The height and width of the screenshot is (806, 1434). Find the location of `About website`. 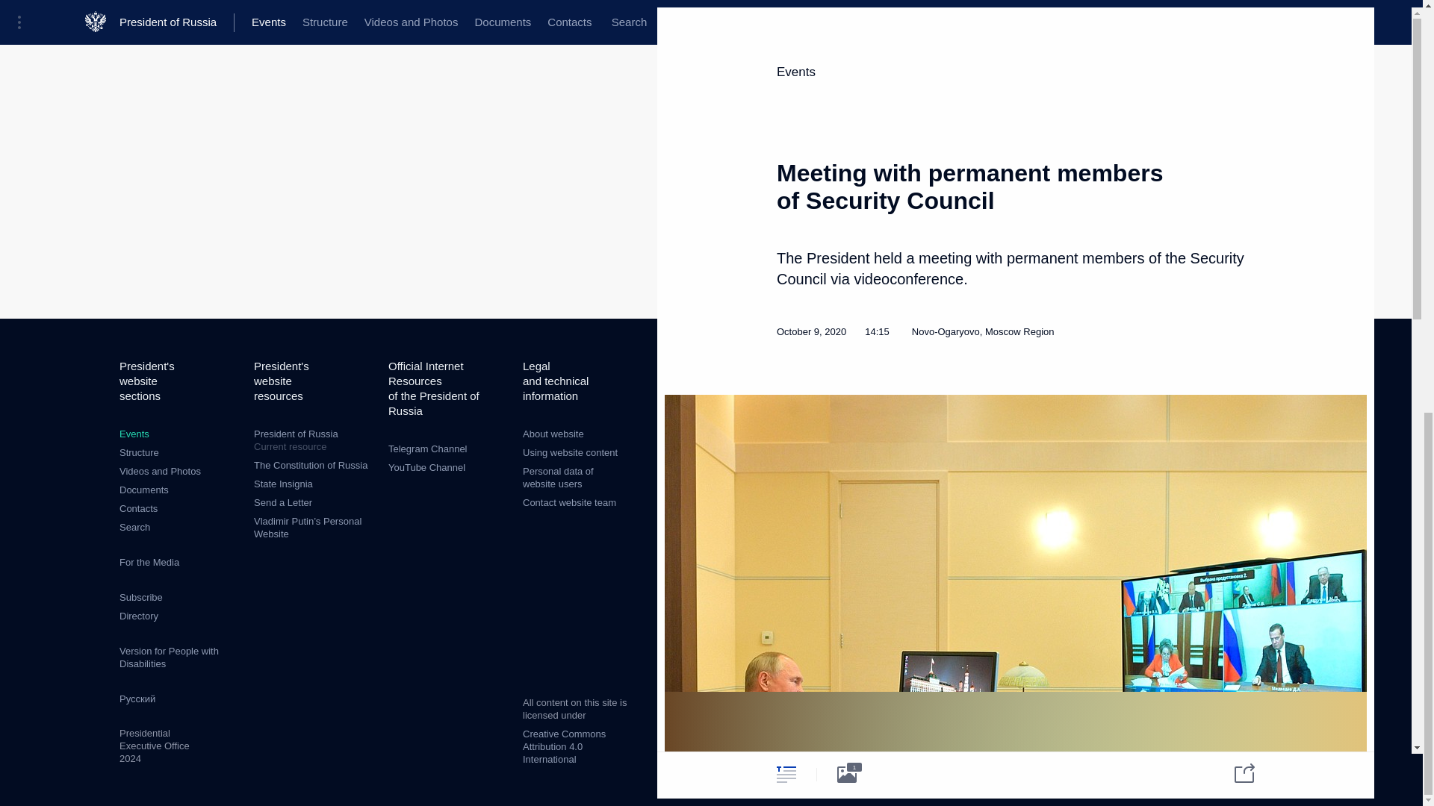

About website is located at coordinates (138, 615).